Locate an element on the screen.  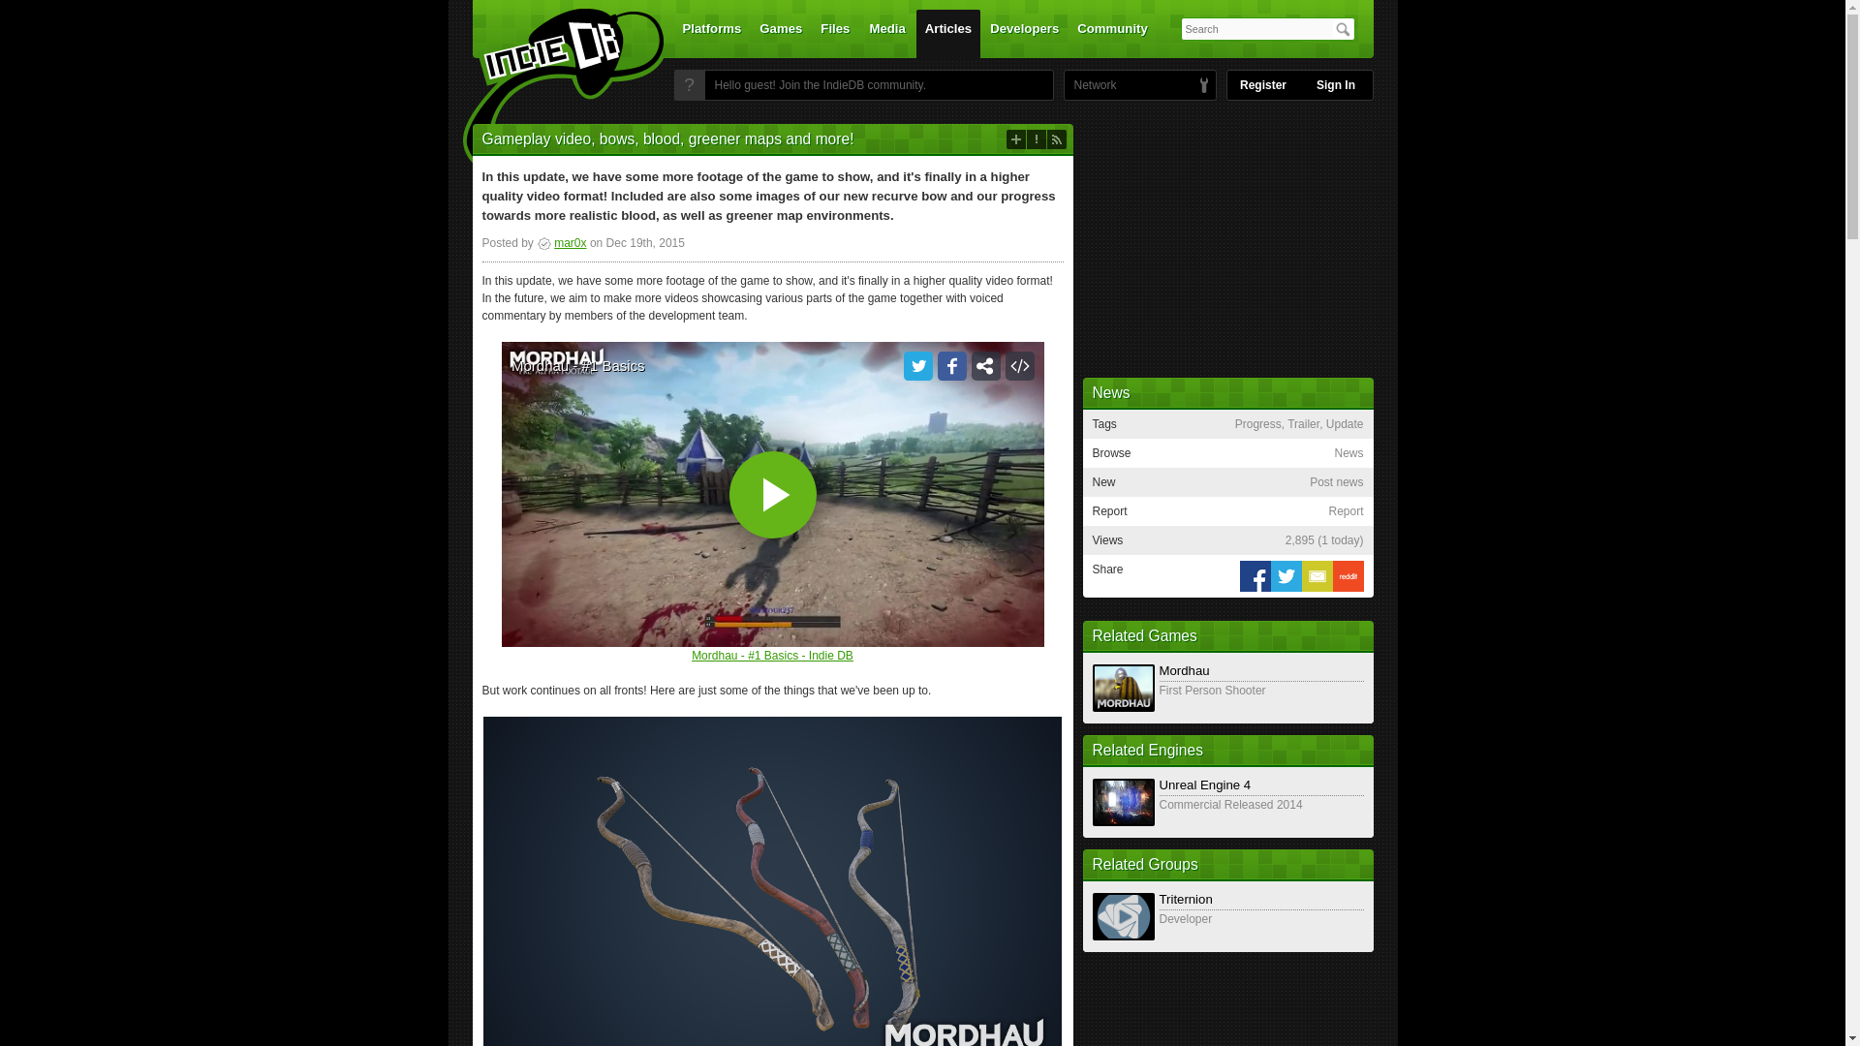
Articles is located at coordinates (947, 33).